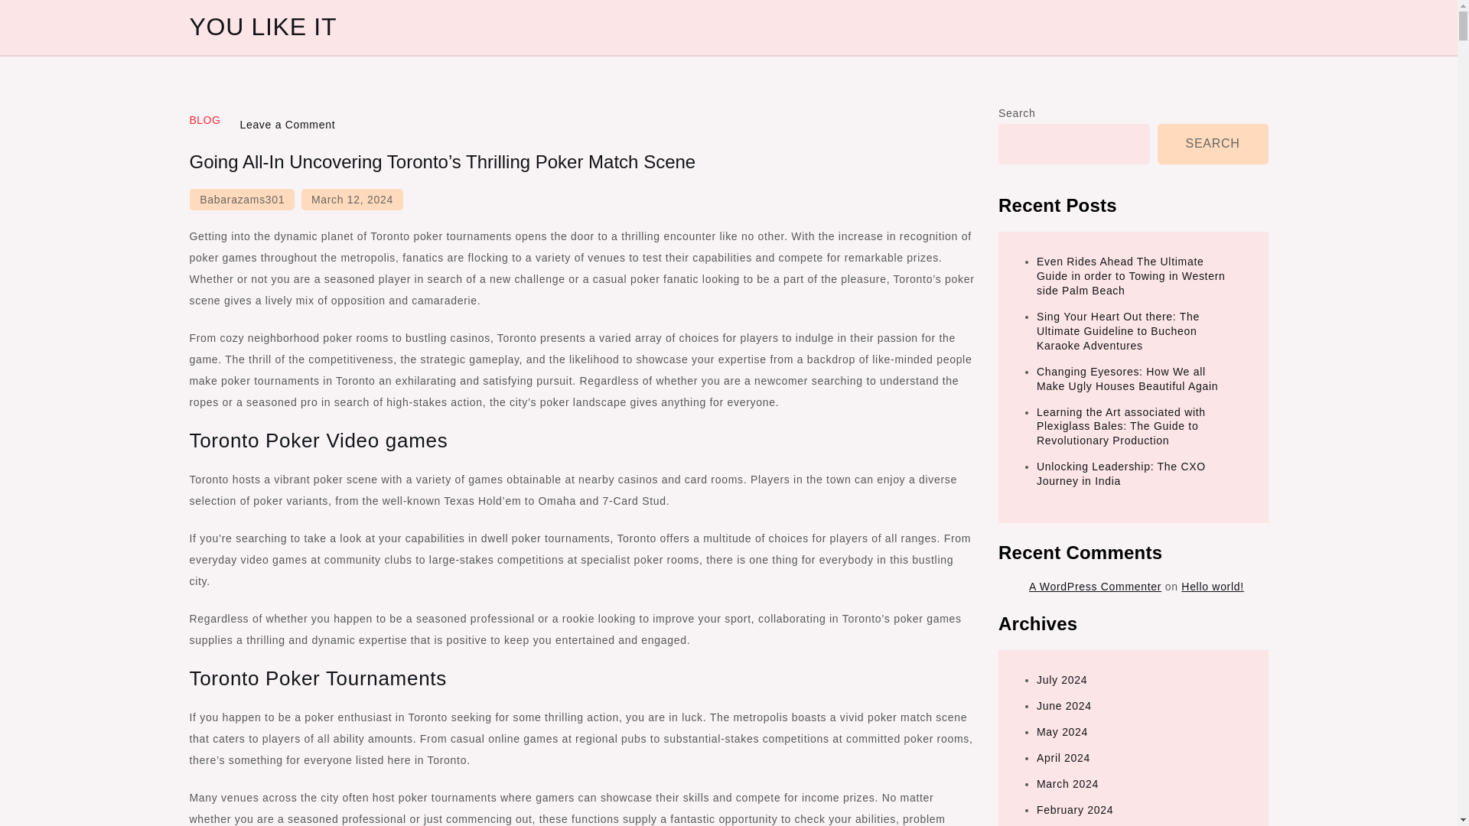  Describe the element at coordinates (242, 200) in the screenshot. I see `Babarazams301` at that location.